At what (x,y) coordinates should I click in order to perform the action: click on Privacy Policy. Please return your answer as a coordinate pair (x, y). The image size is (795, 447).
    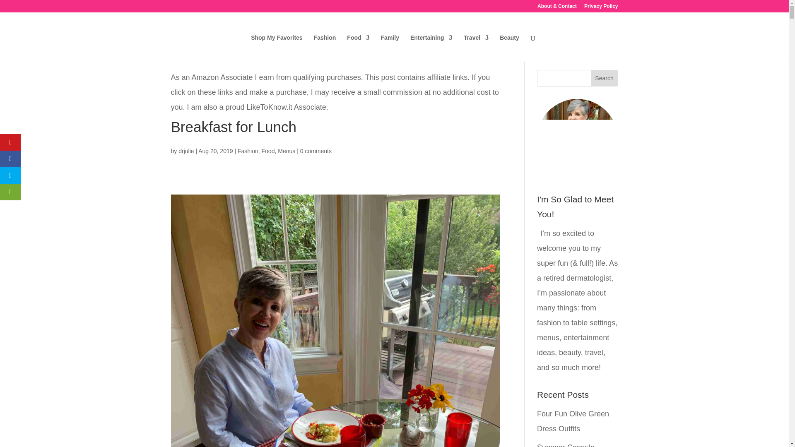
    Looking at the image, I should click on (601, 8).